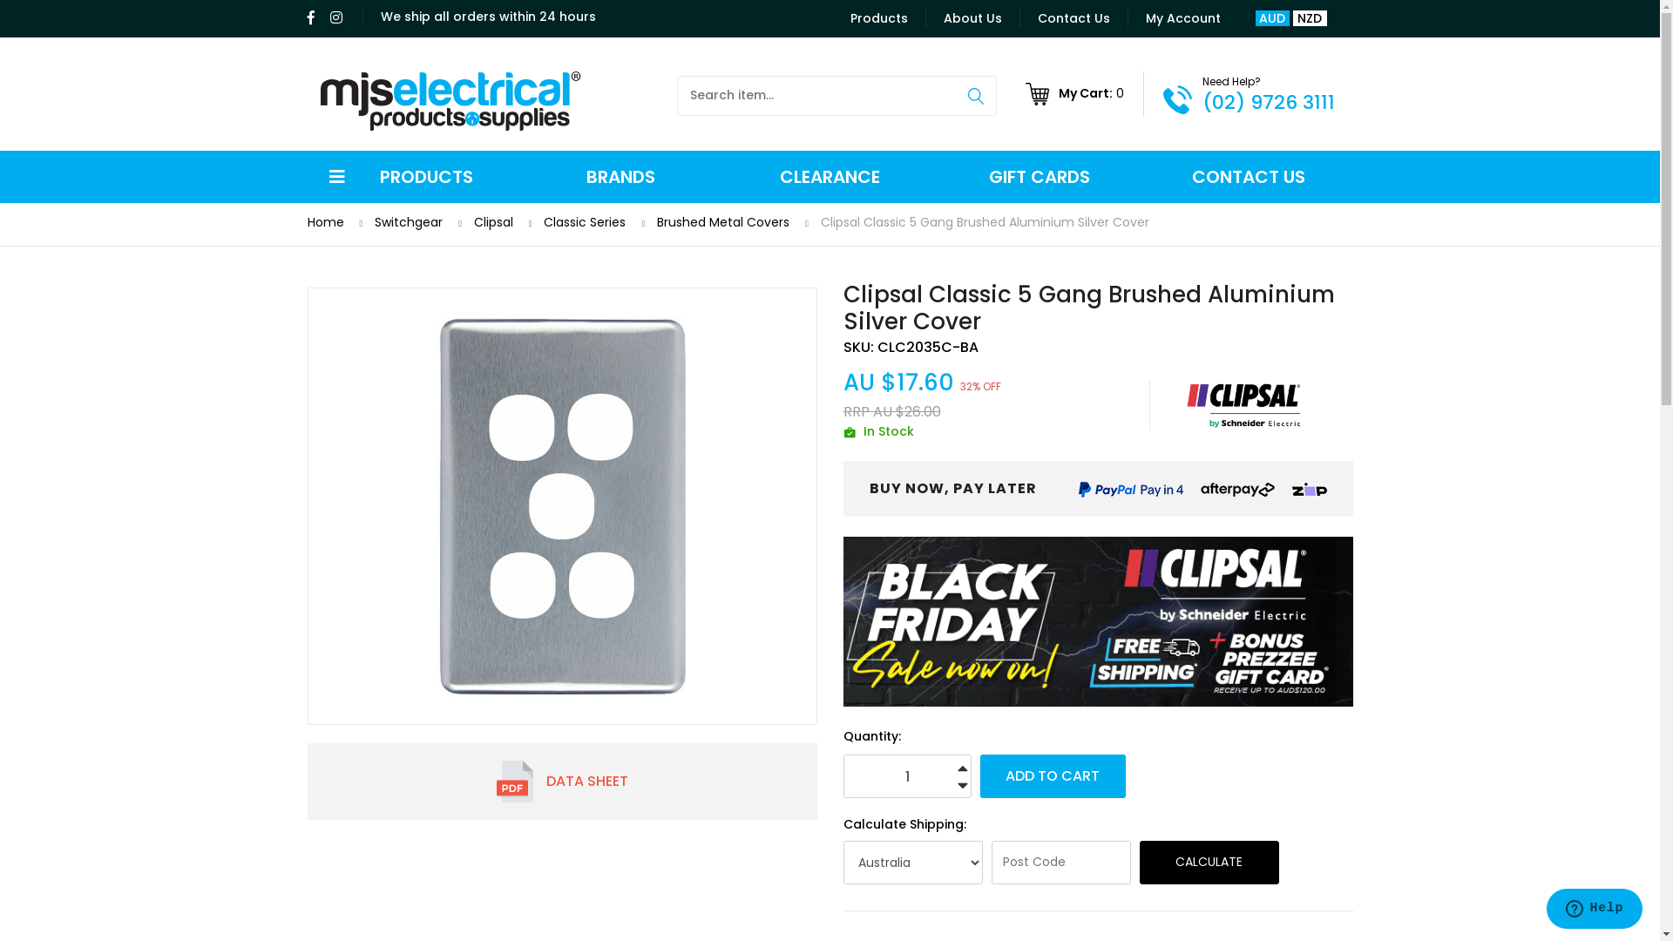 The width and height of the screenshot is (1673, 941). I want to click on PRODUCTS, so click(411, 177).